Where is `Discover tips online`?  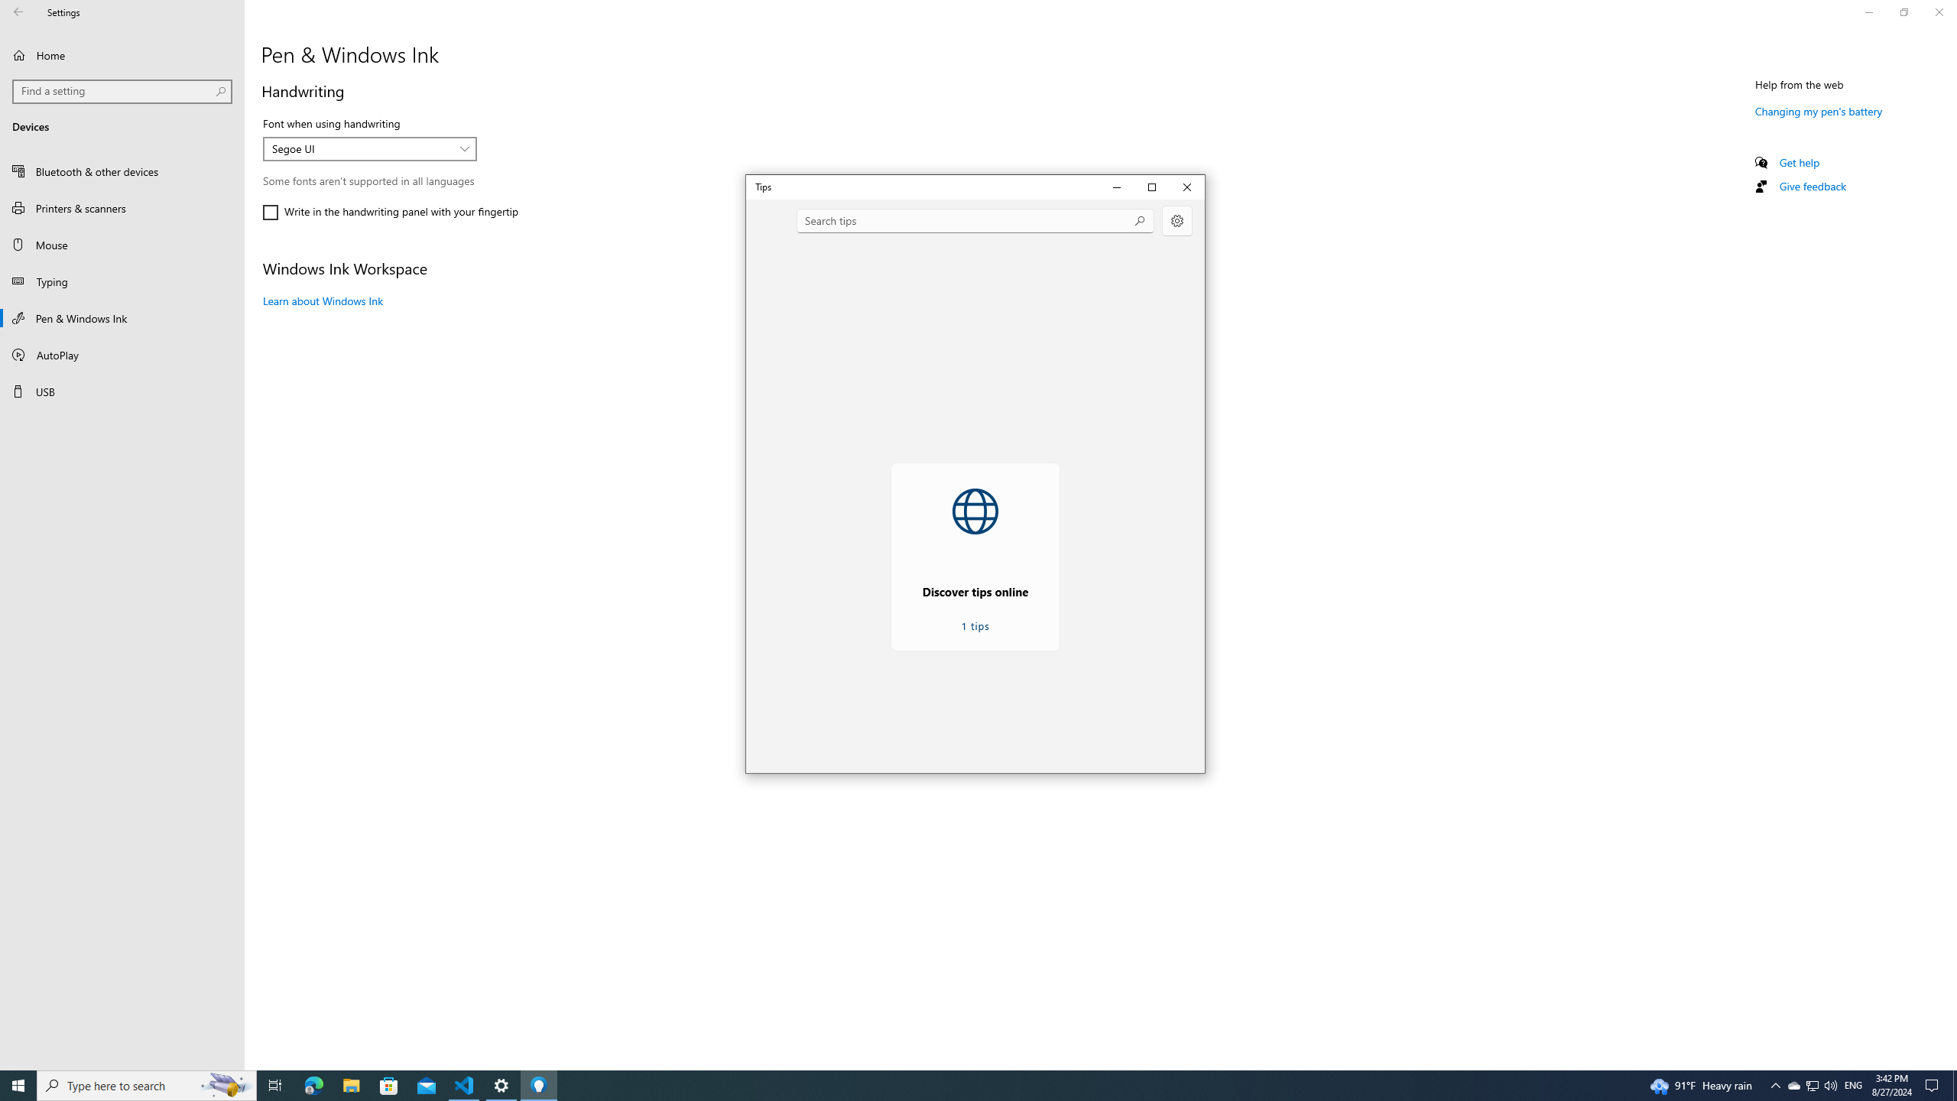
Discover tips online is located at coordinates (538, 1086).